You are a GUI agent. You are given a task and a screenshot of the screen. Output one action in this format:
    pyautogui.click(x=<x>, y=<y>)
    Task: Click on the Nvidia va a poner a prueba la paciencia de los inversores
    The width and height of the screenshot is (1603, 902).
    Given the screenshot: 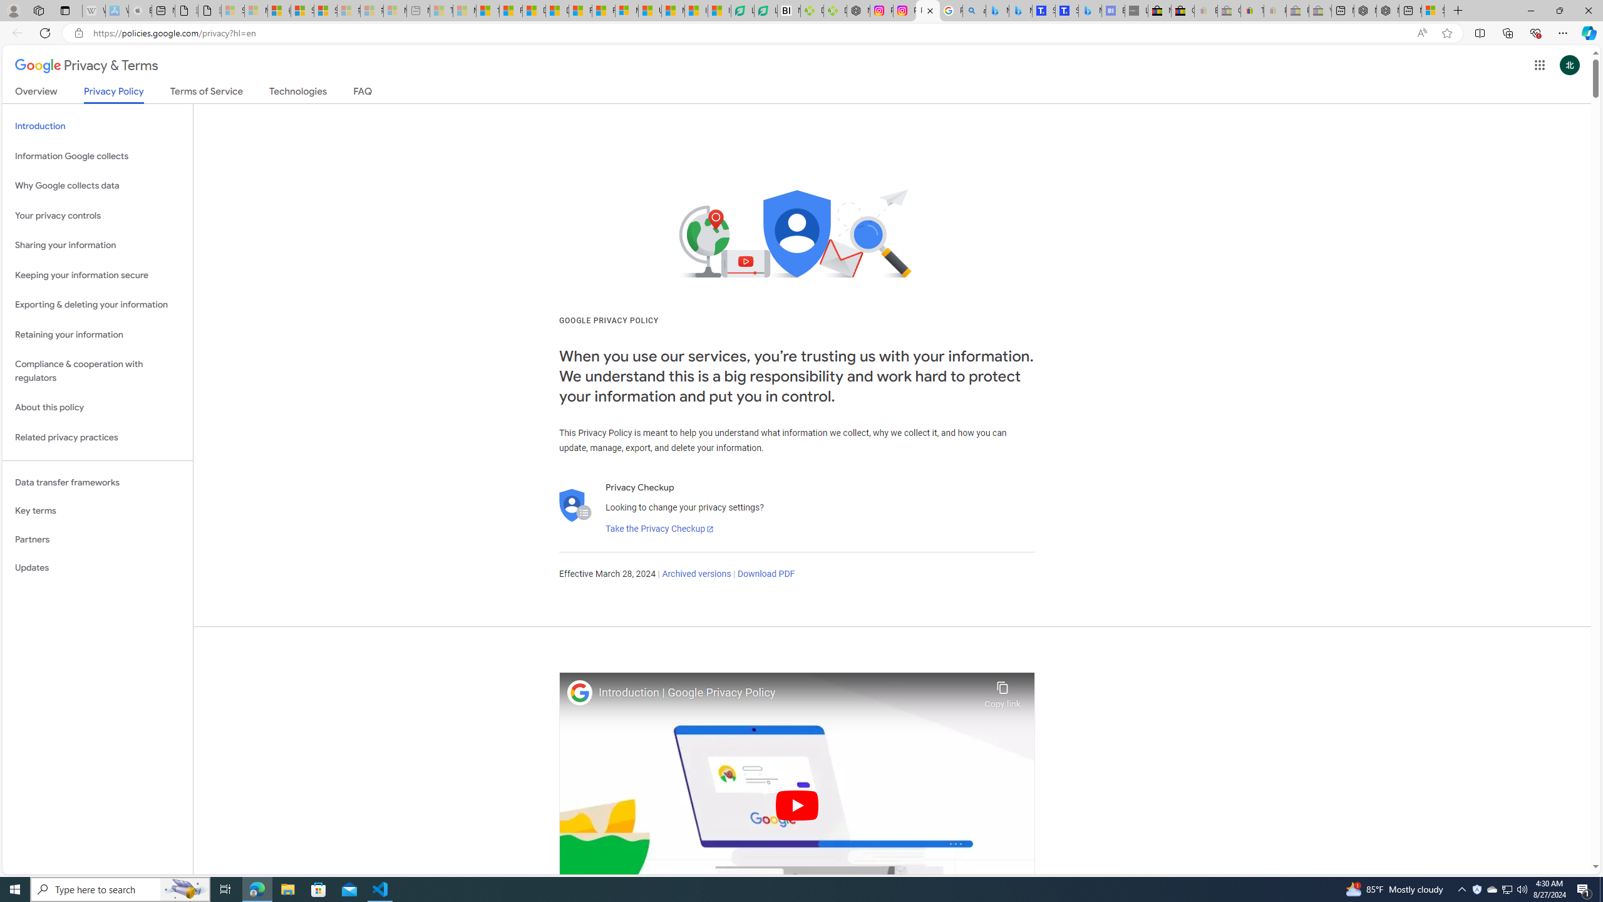 What is the action you would take?
    pyautogui.click(x=789, y=11)
    